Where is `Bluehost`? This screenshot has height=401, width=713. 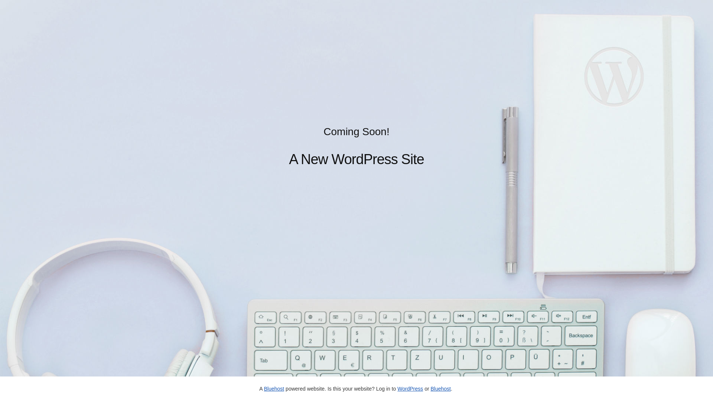 Bluehost is located at coordinates (440, 389).